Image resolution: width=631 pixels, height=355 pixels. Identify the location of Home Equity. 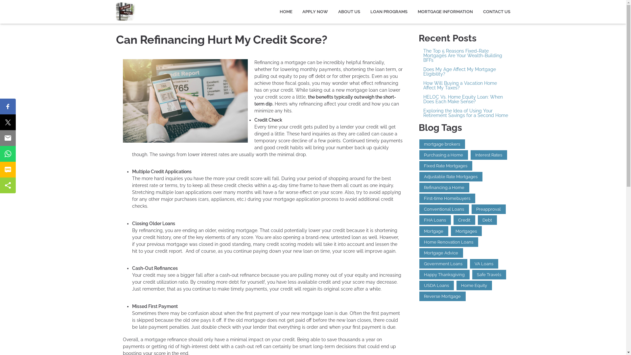
(474, 285).